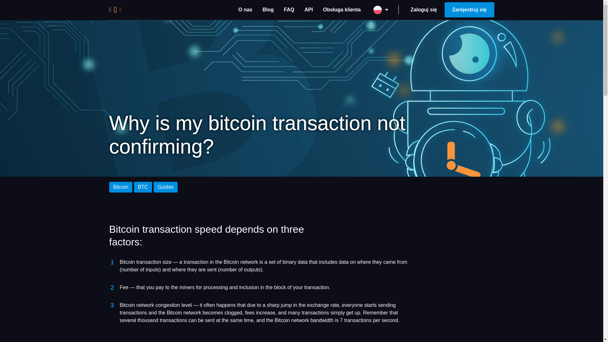  I want to click on Guides, so click(165, 187).